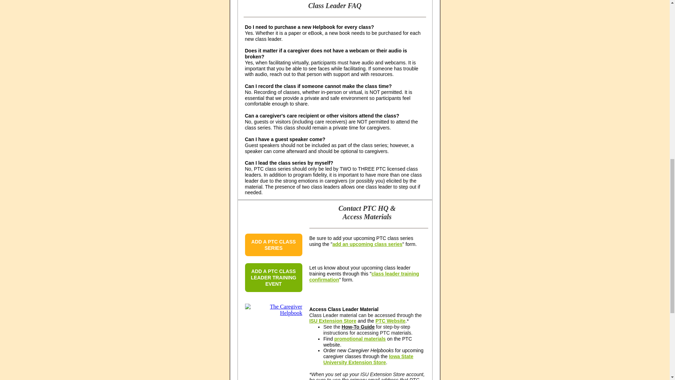 This screenshot has width=675, height=380. I want to click on promotional materials, so click(360, 338).